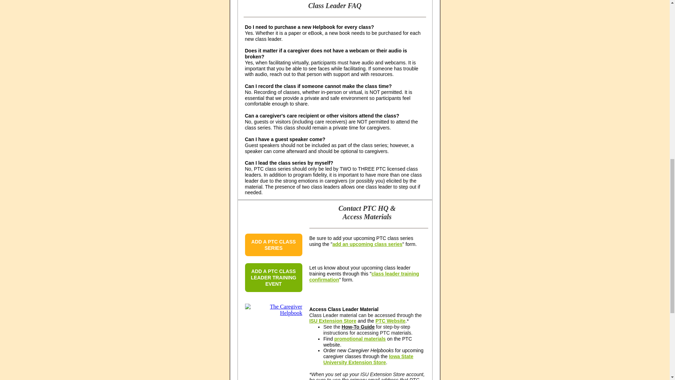 This screenshot has width=675, height=380. I want to click on promotional materials, so click(360, 338).